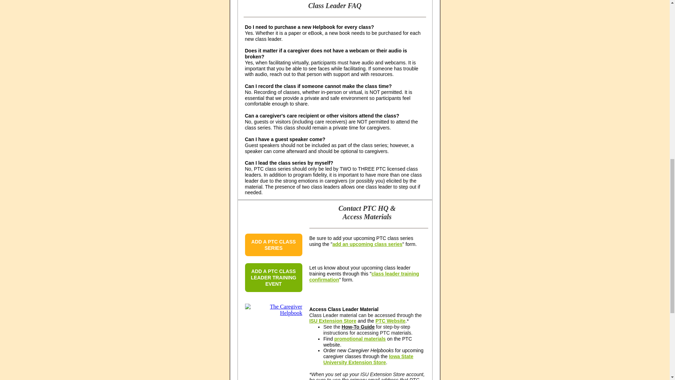 This screenshot has width=675, height=380. I want to click on promotional materials, so click(360, 338).